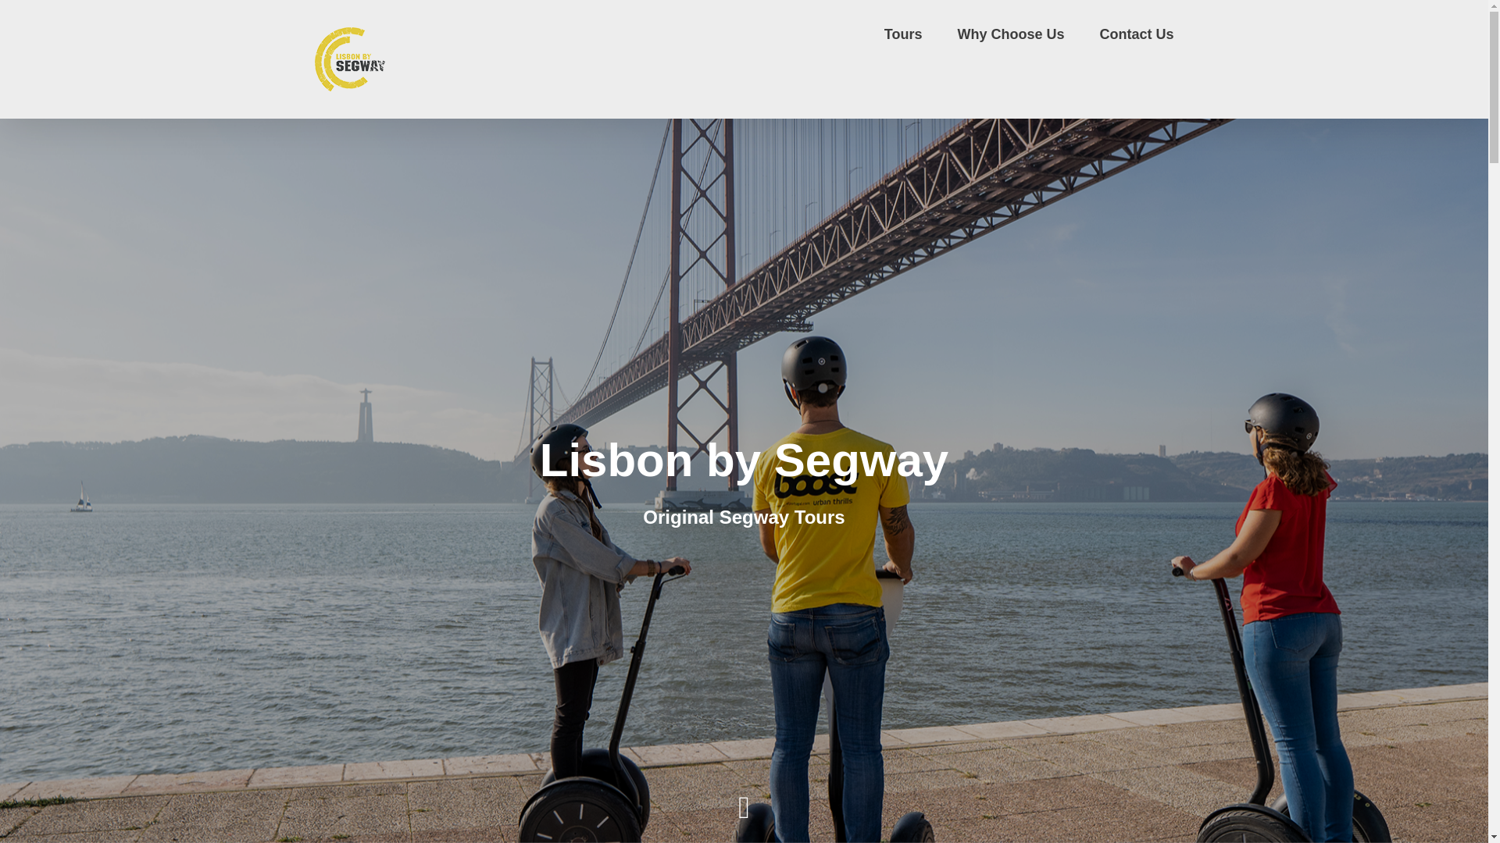 The width and height of the screenshot is (1500, 843). What do you see at coordinates (1009, 33) in the screenshot?
I see `Why Choose Us` at bounding box center [1009, 33].